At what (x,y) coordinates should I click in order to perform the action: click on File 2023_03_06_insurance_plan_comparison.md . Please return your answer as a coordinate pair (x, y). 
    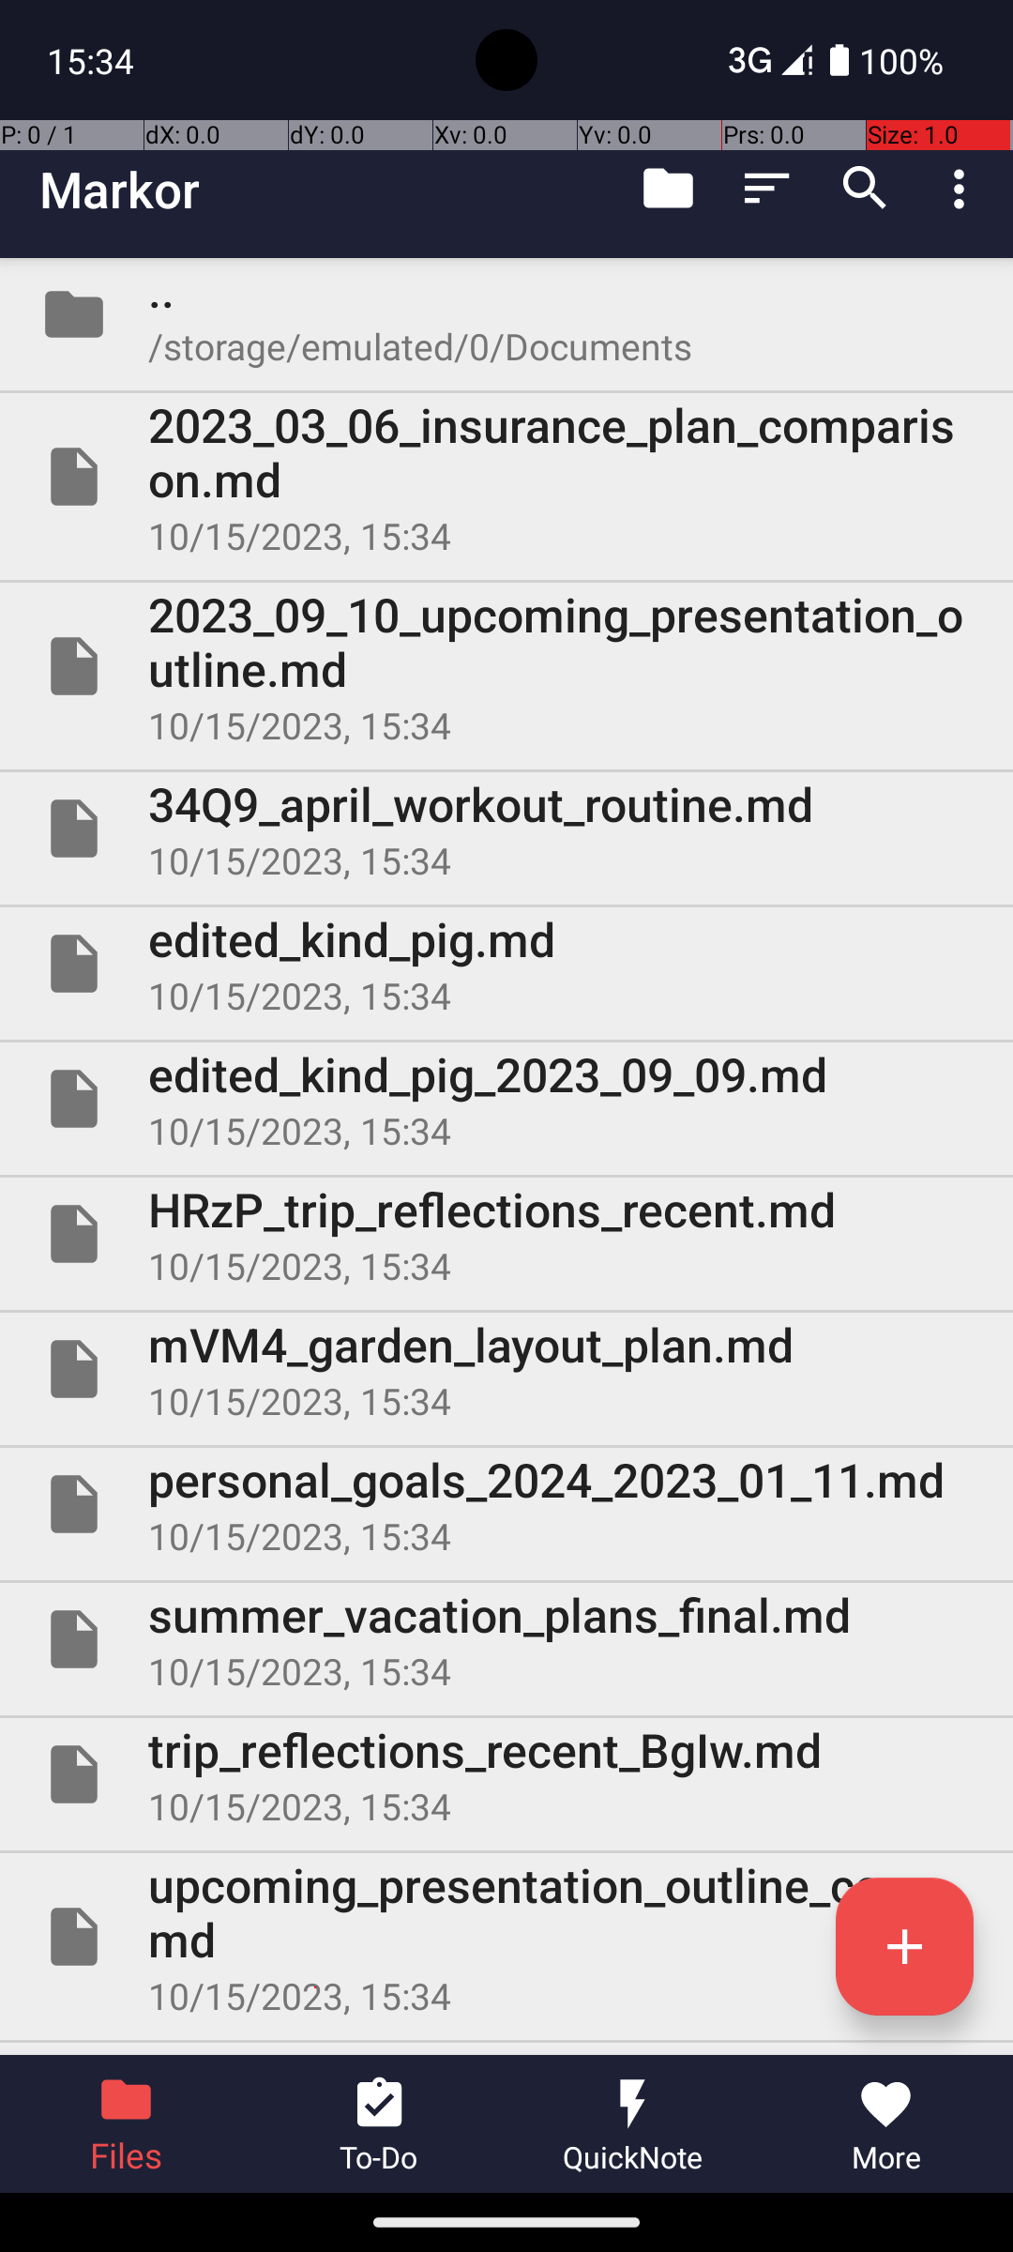
    Looking at the image, I should click on (506, 477).